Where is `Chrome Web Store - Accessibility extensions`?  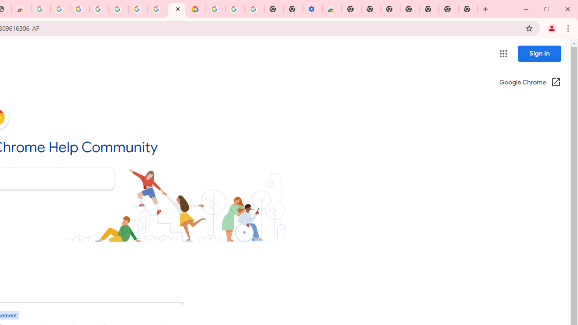 Chrome Web Store - Accessibility extensions is located at coordinates (332, 9).